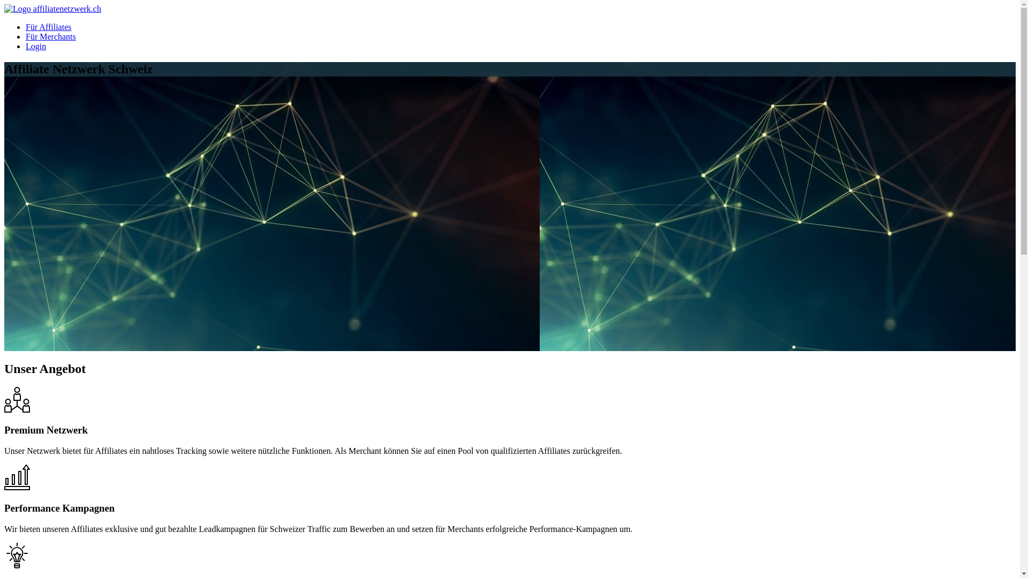 The height and width of the screenshot is (578, 1028). What do you see at coordinates (36, 46) in the screenshot?
I see `Login` at bounding box center [36, 46].